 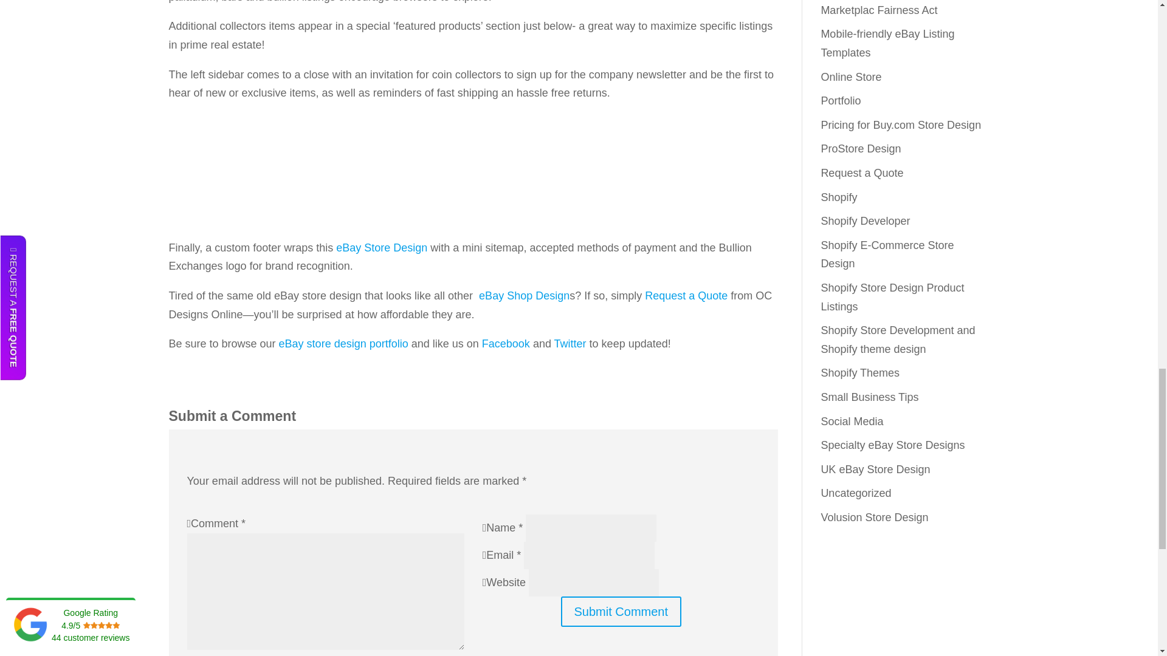 What do you see at coordinates (381, 248) in the screenshot?
I see `Custom eBay Store Design` at bounding box center [381, 248].